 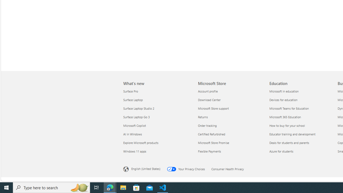 I want to click on AI in Windows What's new, so click(x=132, y=134).